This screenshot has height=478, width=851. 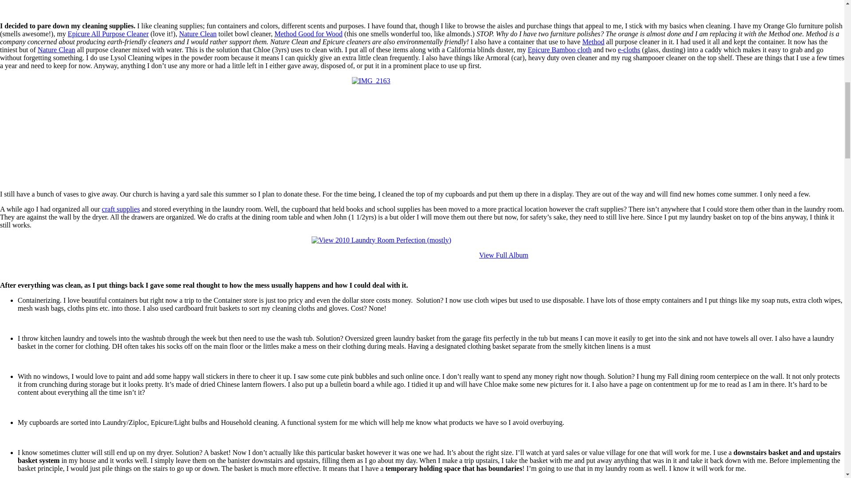 What do you see at coordinates (593, 42) in the screenshot?
I see `Method` at bounding box center [593, 42].